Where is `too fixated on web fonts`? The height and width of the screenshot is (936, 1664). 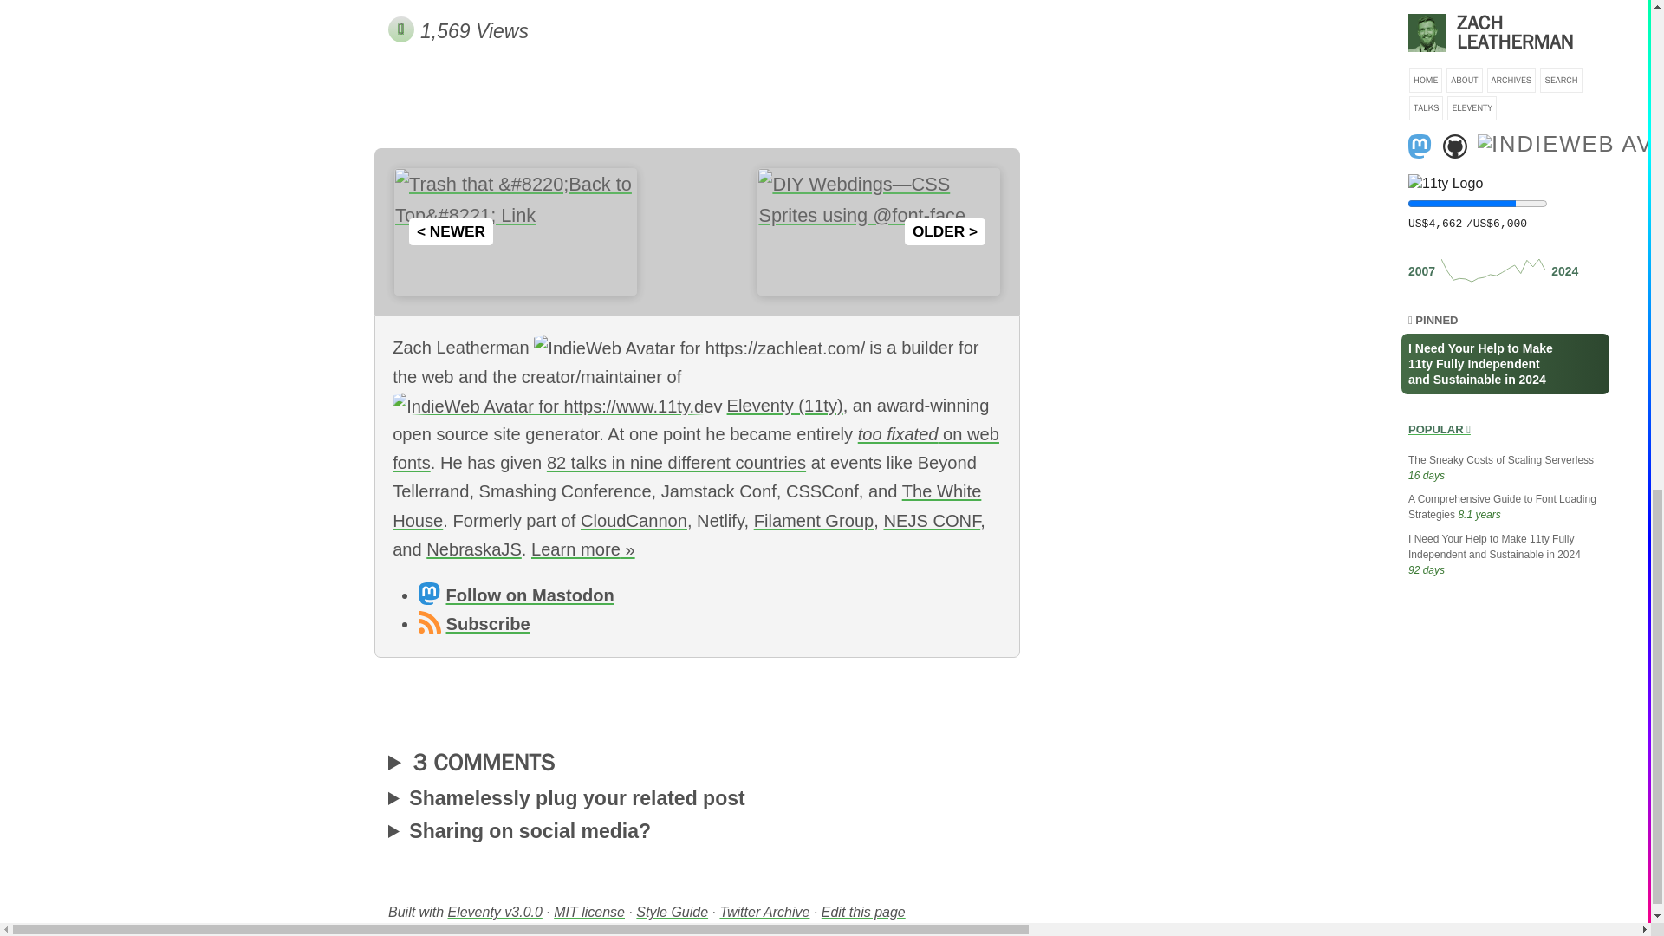
too fixated on web fonts is located at coordinates (696, 449).